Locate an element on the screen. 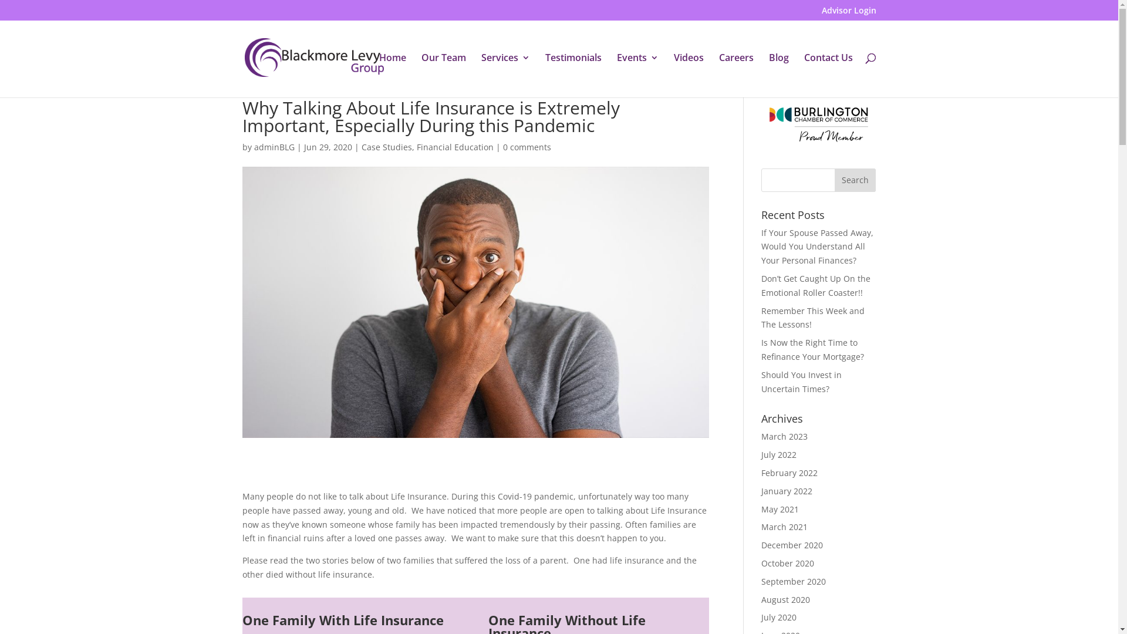  August 2020 is located at coordinates (785, 600).